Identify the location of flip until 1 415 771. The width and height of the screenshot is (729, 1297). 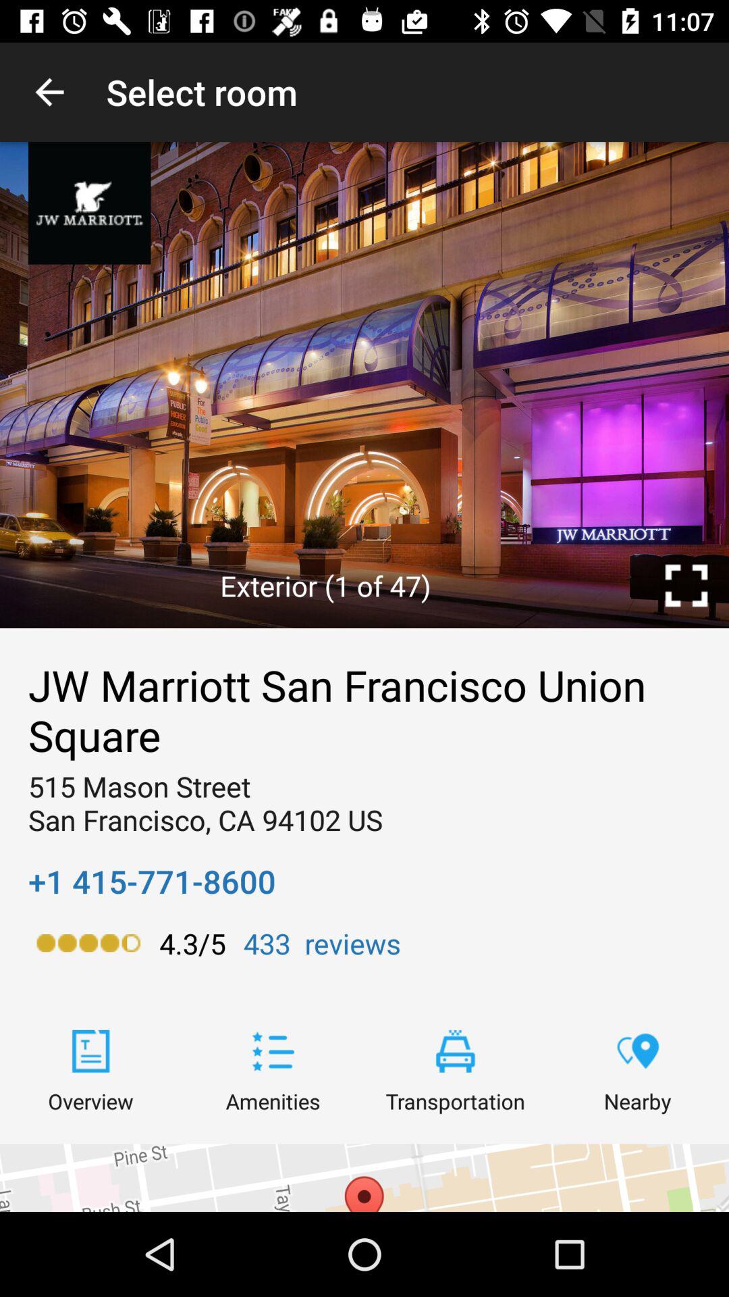
(152, 881).